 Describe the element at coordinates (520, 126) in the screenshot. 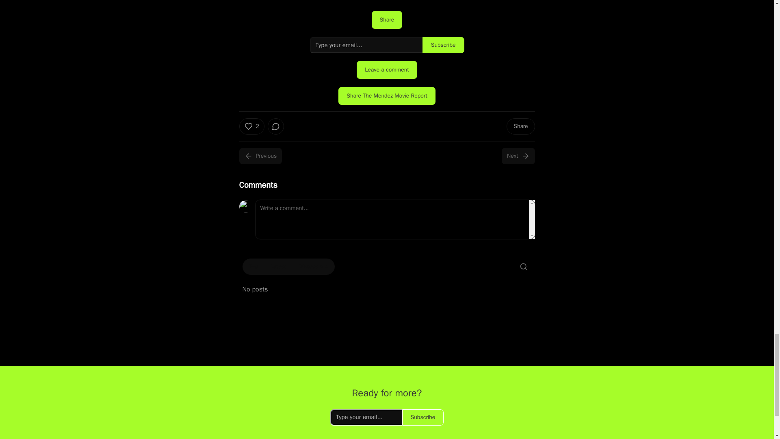

I see `Share` at that location.